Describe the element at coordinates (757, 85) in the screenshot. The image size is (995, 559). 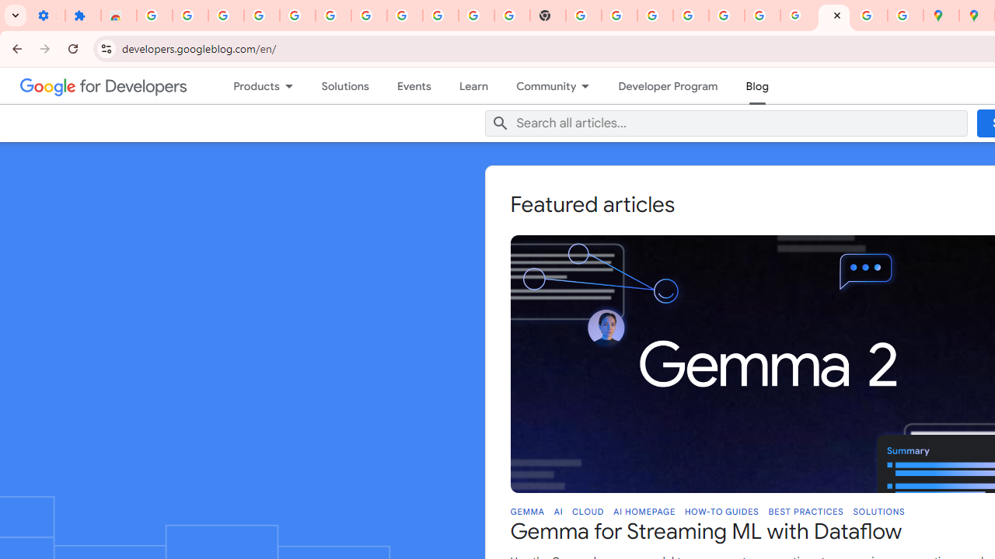
I see `Blog` at that location.